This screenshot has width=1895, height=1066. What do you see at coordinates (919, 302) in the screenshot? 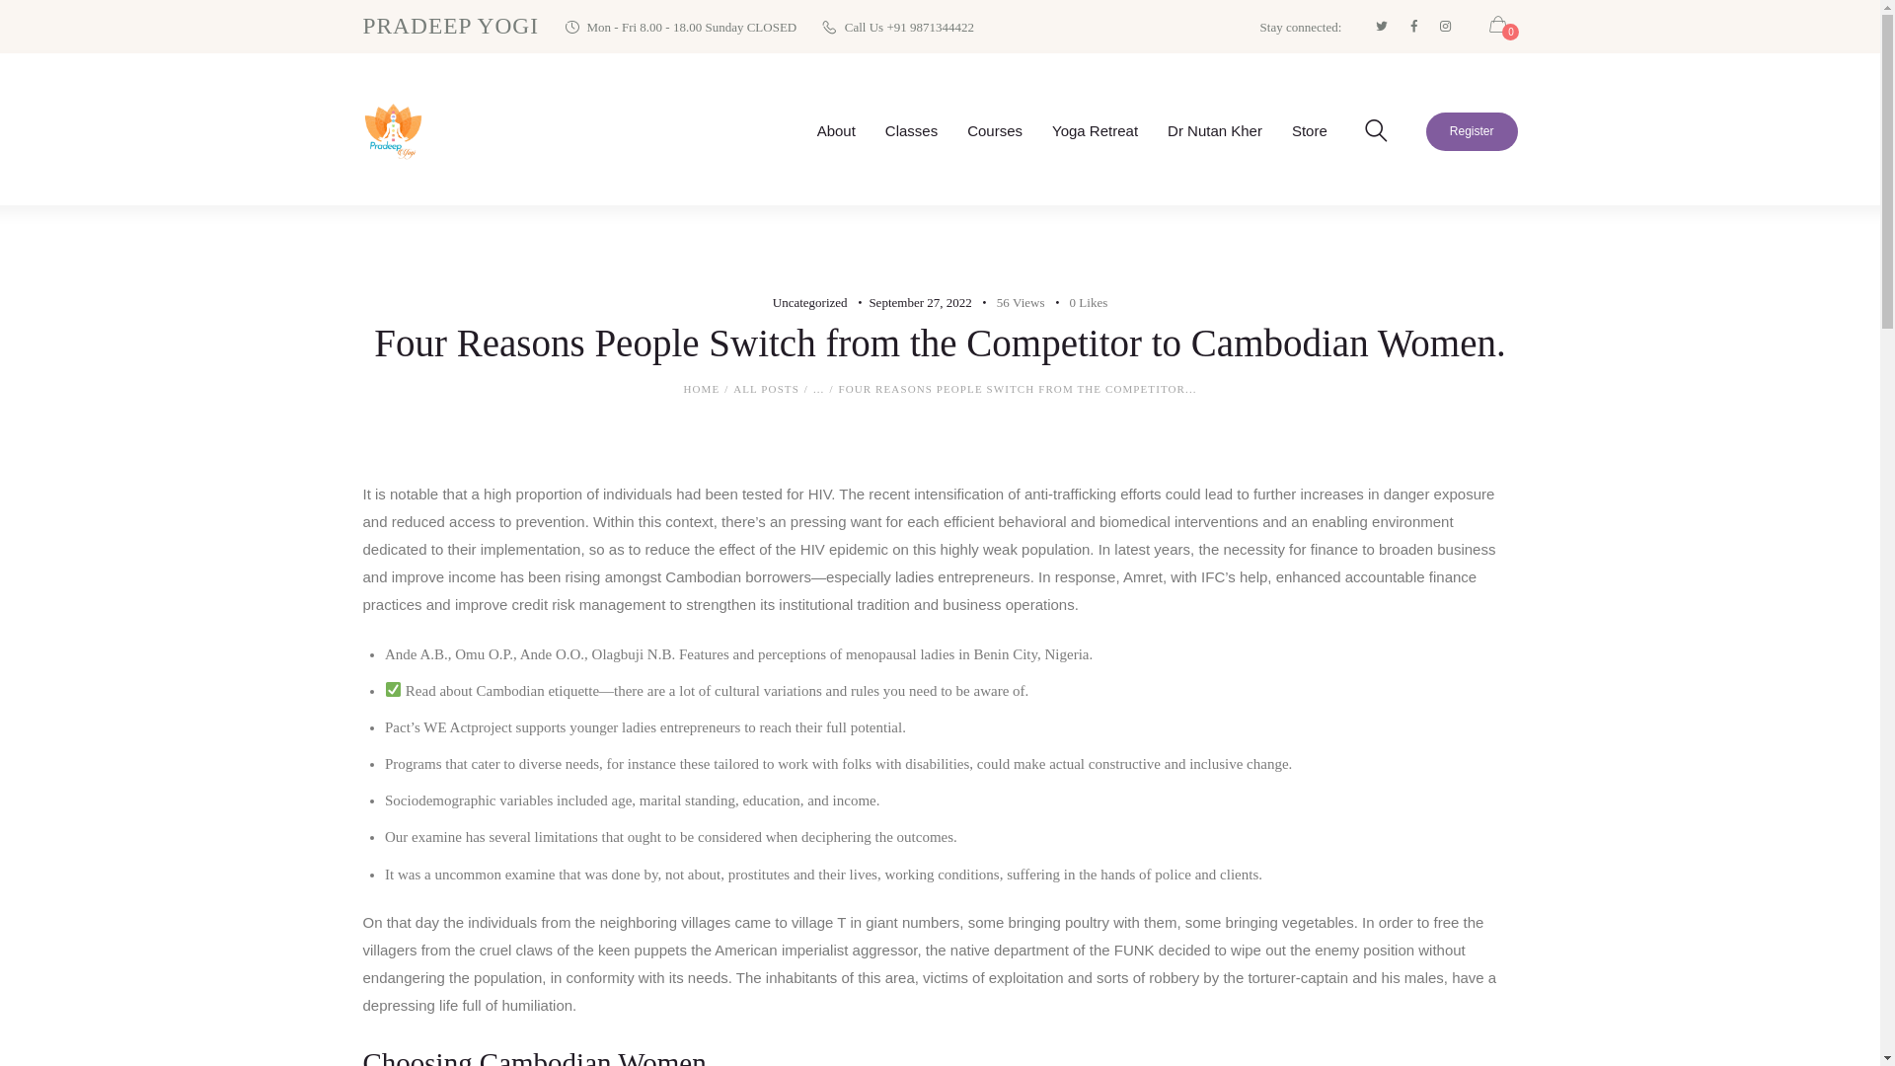
I see `September 27, 2022` at bounding box center [919, 302].